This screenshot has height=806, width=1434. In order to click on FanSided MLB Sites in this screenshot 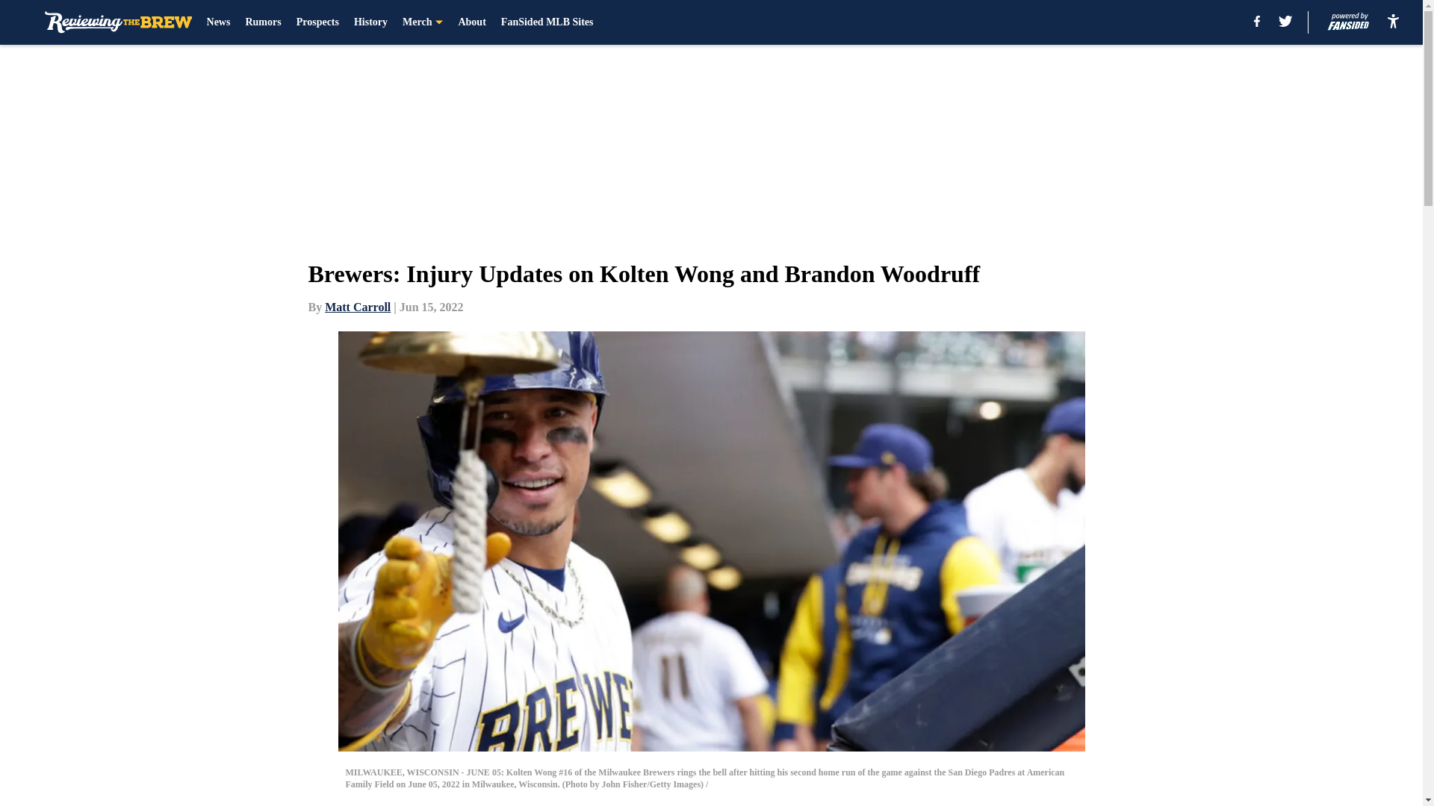, I will do `click(547, 22)`.